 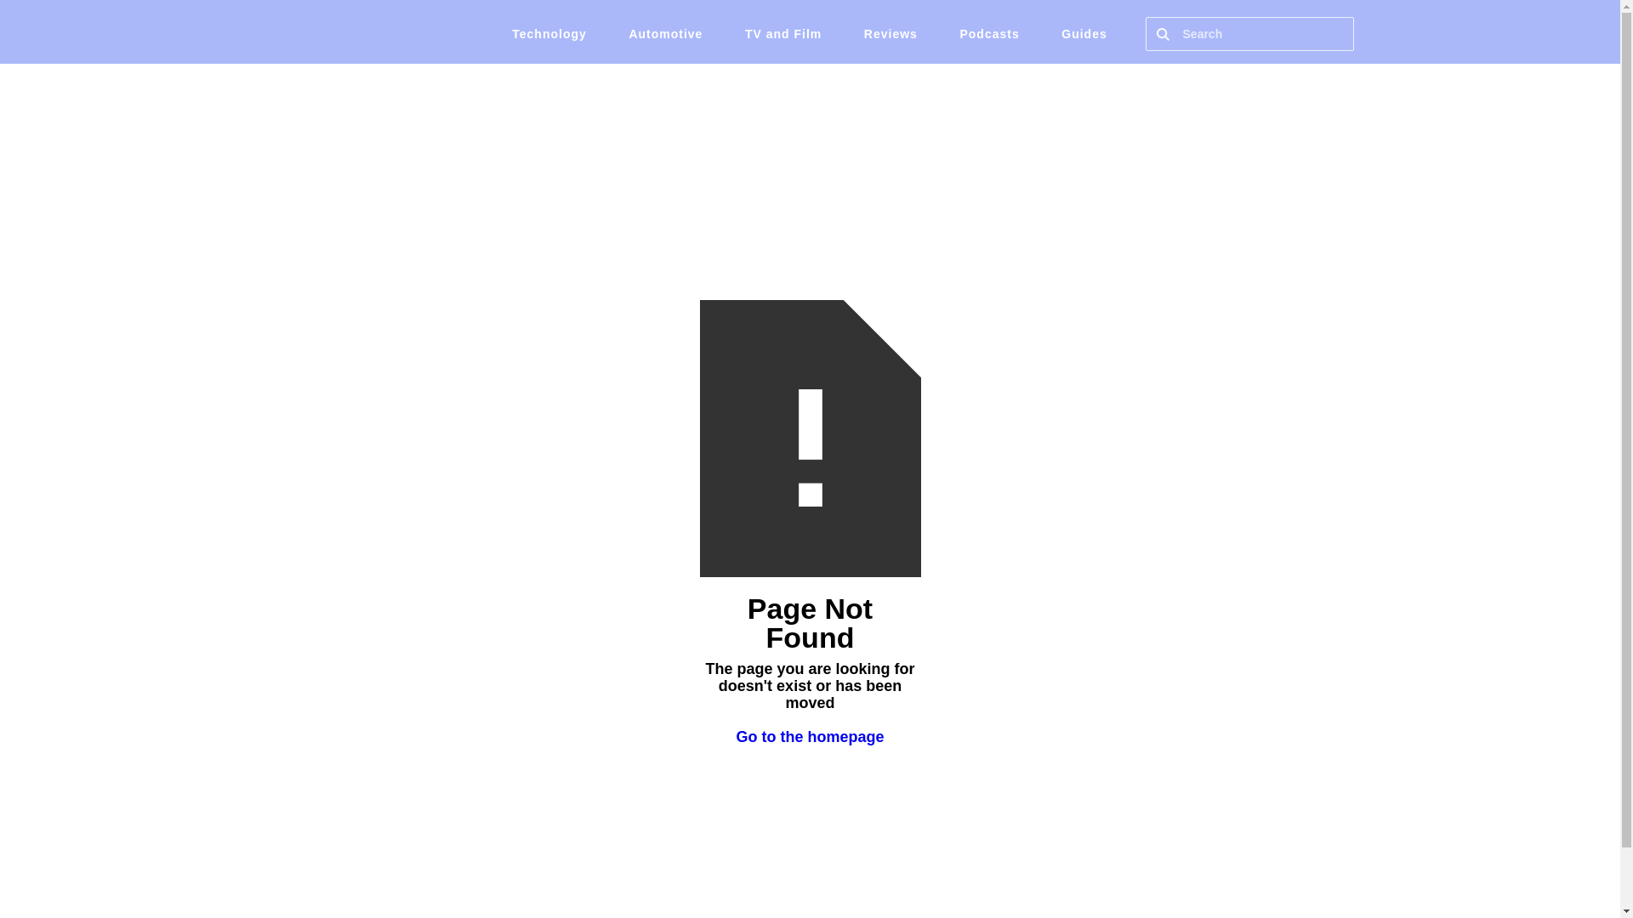 What do you see at coordinates (890, 34) in the screenshot?
I see `Reviews` at bounding box center [890, 34].